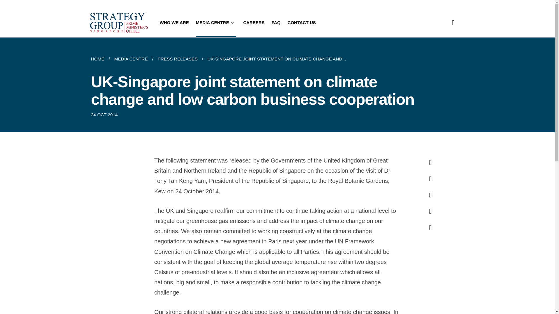  What do you see at coordinates (174, 23) in the screenshot?
I see `WHO WE ARE` at bounding box center [174, 23].